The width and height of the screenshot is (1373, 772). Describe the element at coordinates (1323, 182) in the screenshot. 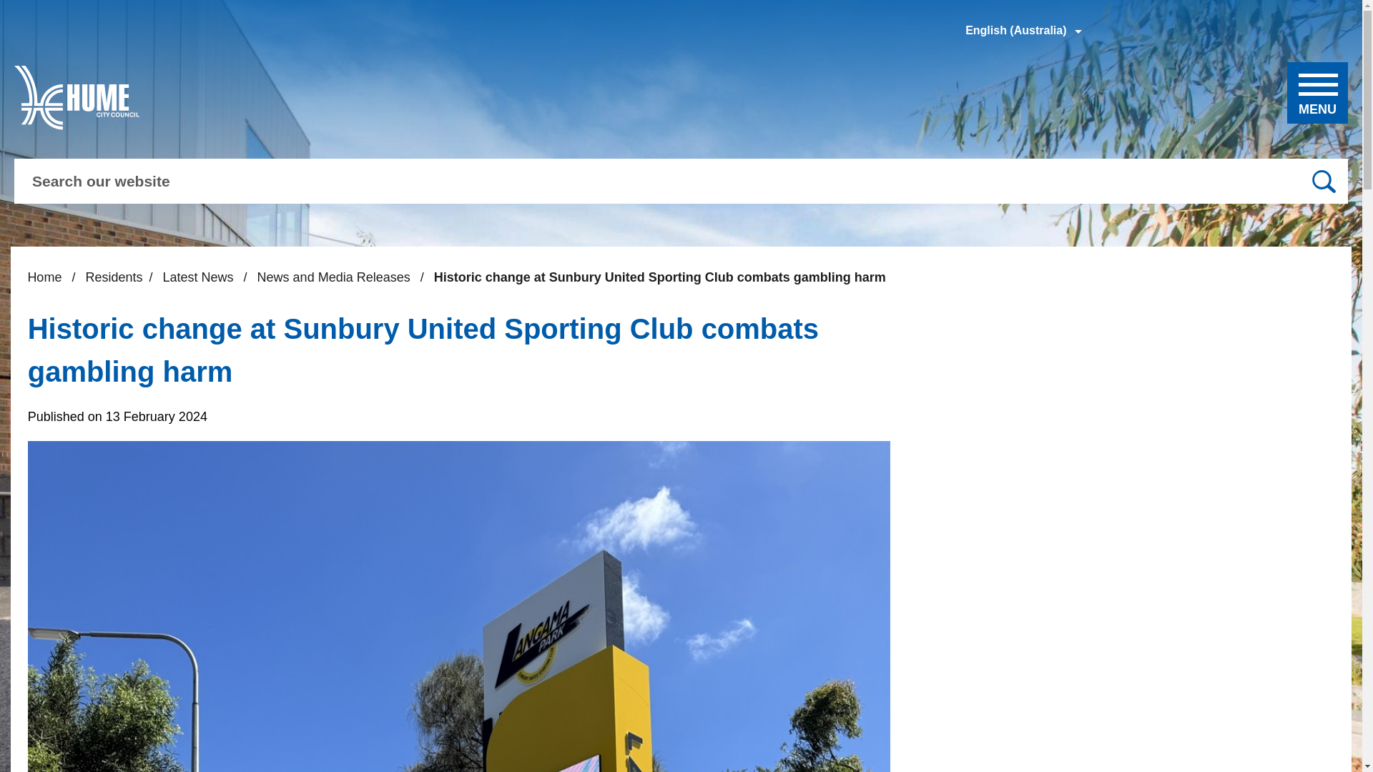

I see `Search` at that location.